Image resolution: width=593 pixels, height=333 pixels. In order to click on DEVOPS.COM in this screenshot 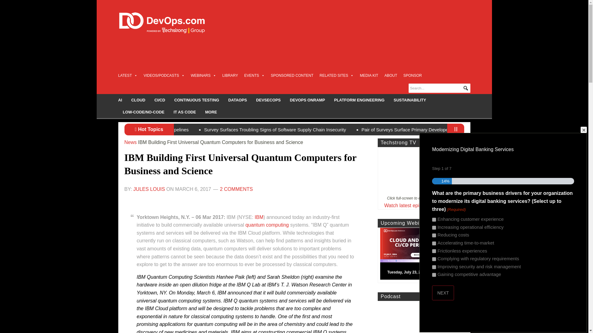, I will do `click(169, 23)`.